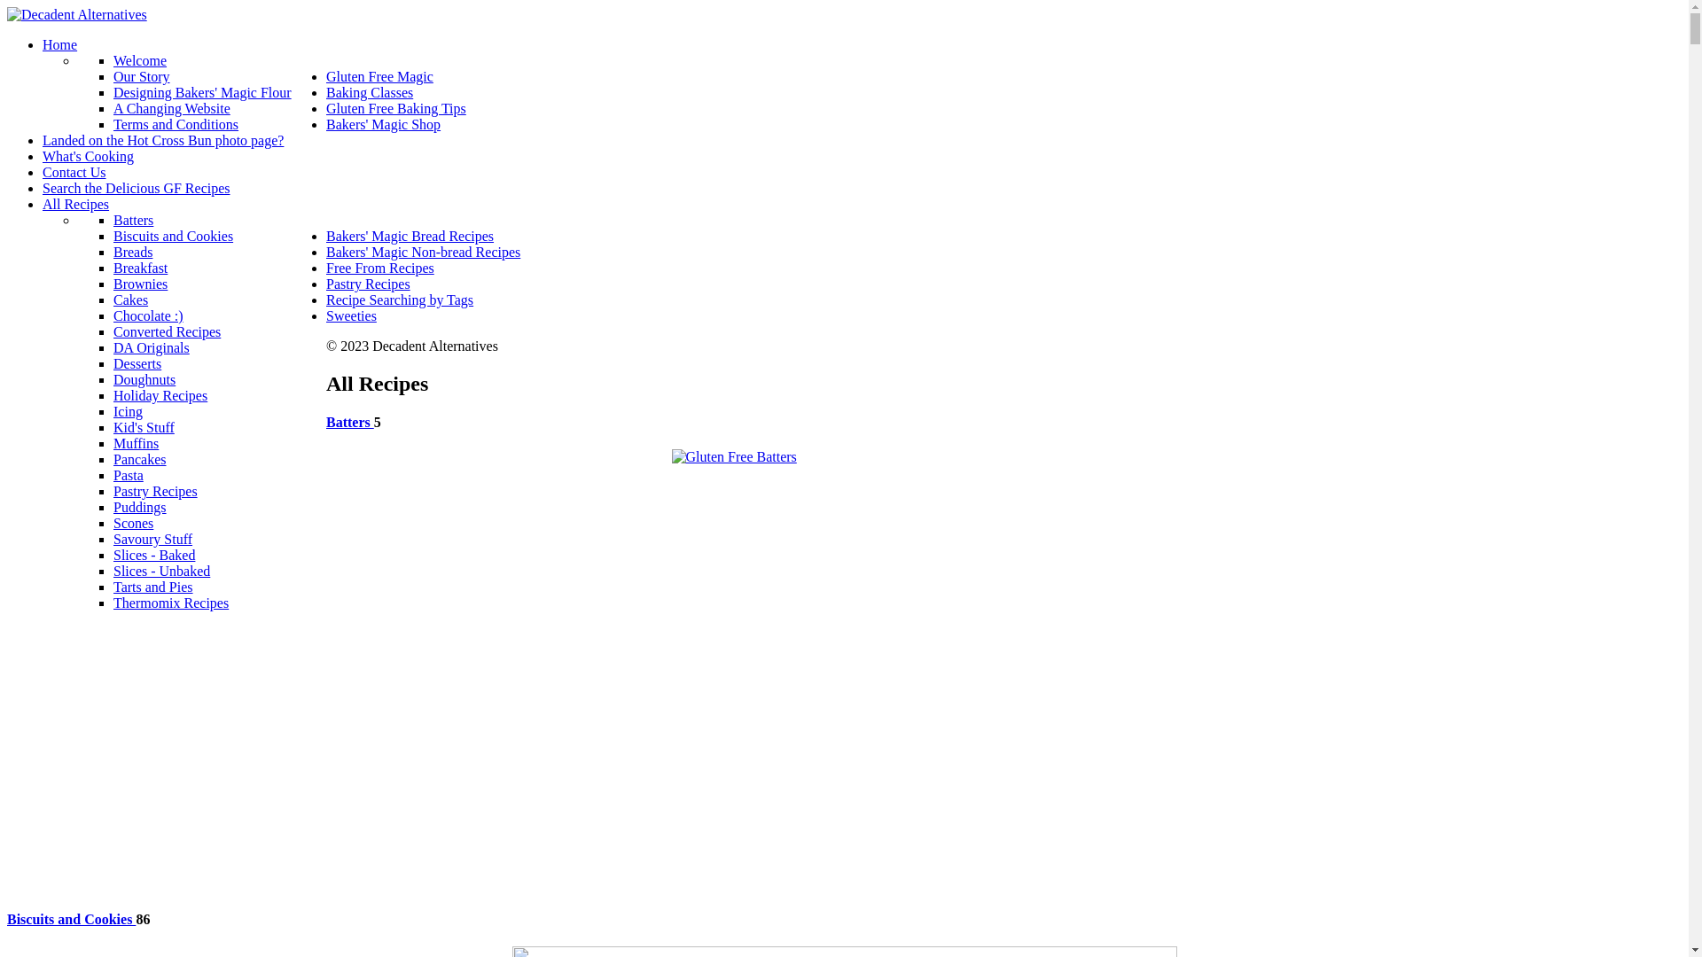  I want to click on Pancakes, so click(140, 459).